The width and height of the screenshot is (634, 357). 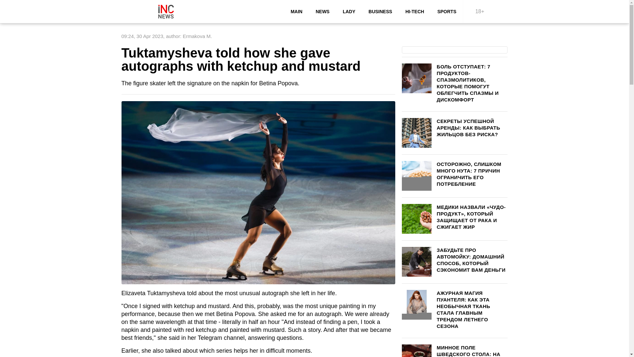 I want to click on LADY, so click(x=349, y=12).